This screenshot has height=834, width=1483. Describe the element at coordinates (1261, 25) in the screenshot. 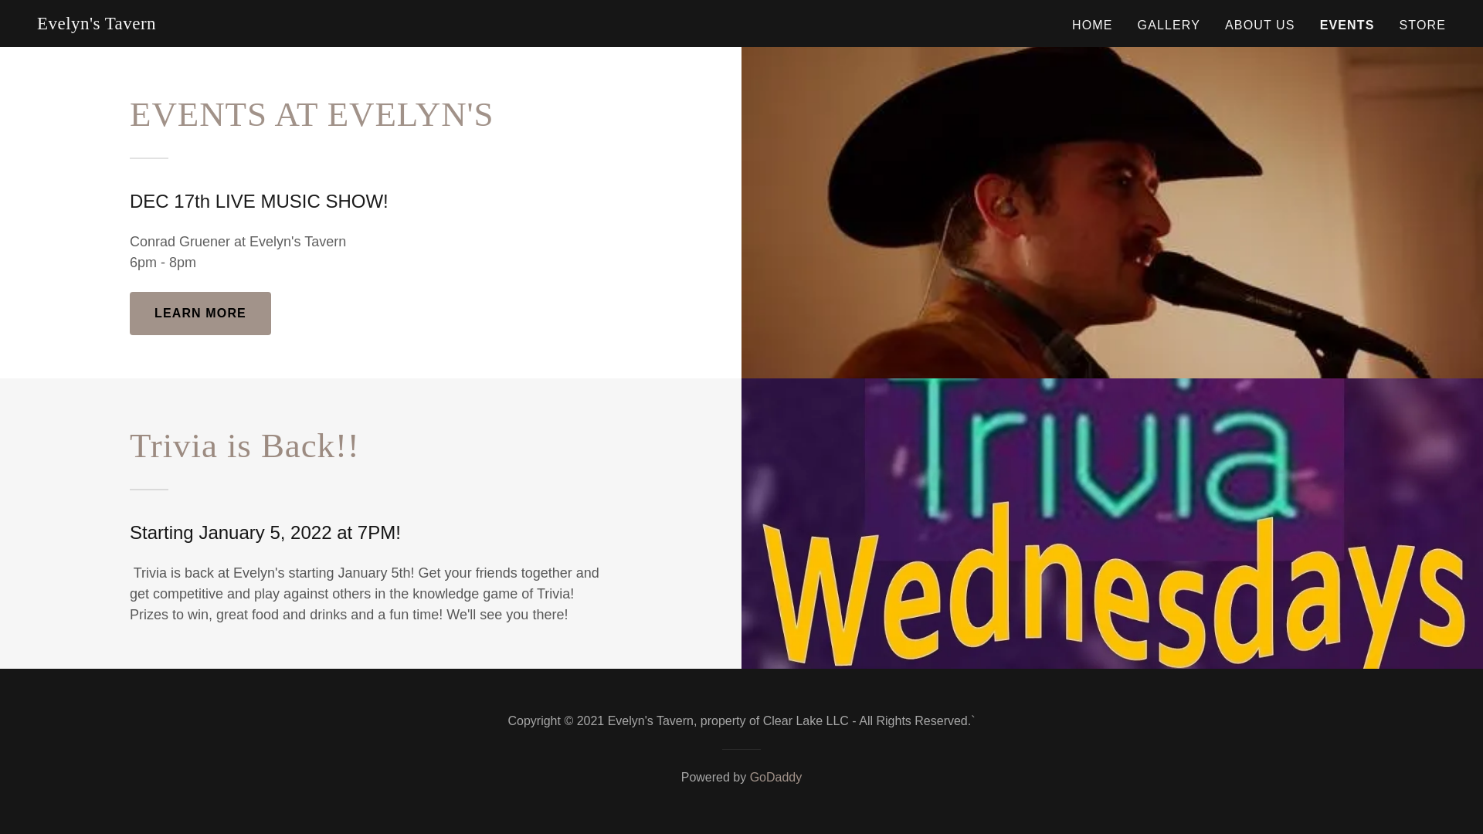

I see `ABOUT US` at that location.